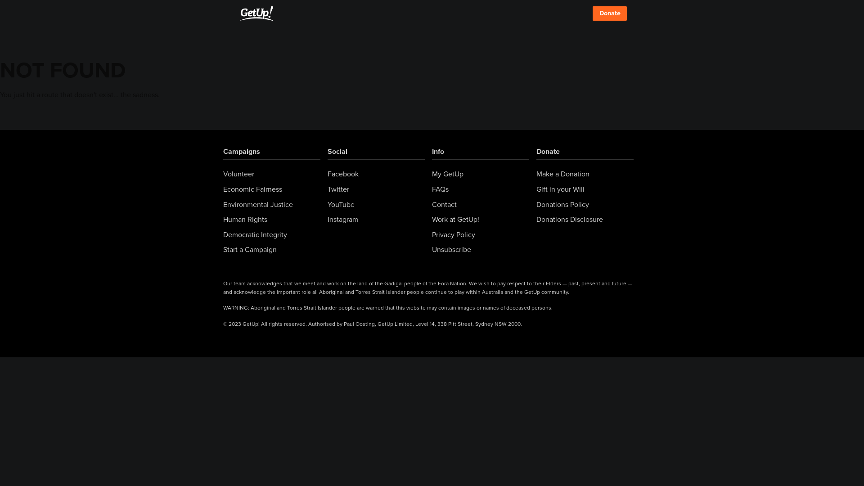  What do you see at coordinates (341, 205) in the screenshot?
I see `YouTube` at bounding box center [341, 205].